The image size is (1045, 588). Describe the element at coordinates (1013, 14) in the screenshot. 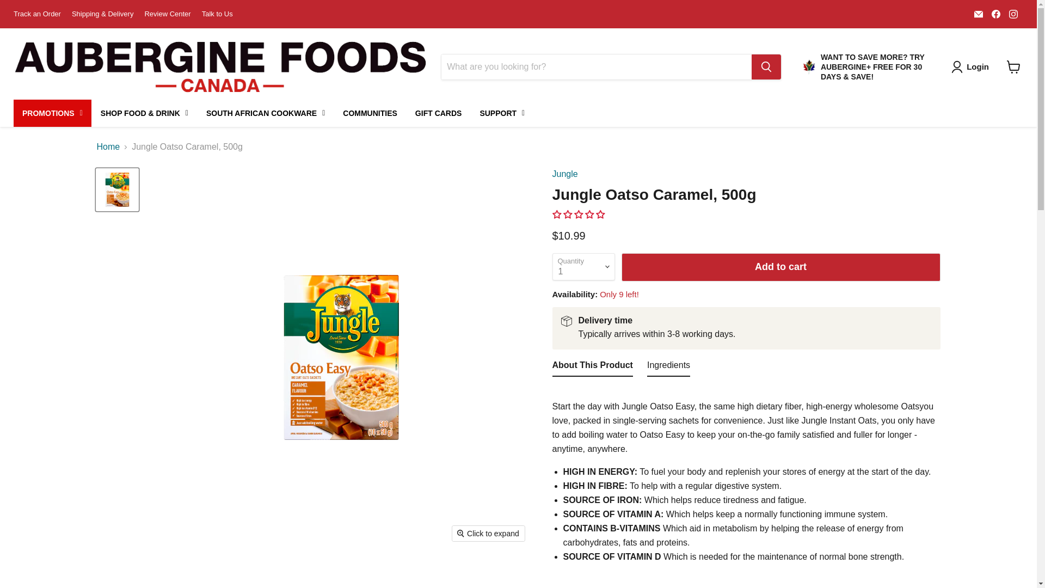

I see `Find us on Instagram` at that location.